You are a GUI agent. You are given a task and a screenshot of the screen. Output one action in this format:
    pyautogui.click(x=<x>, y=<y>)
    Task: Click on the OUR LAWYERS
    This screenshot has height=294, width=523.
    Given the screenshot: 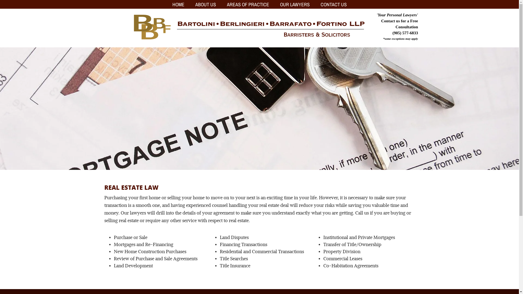 What is the action you would take?
    pyautogui.click(x=295, y=4)
    